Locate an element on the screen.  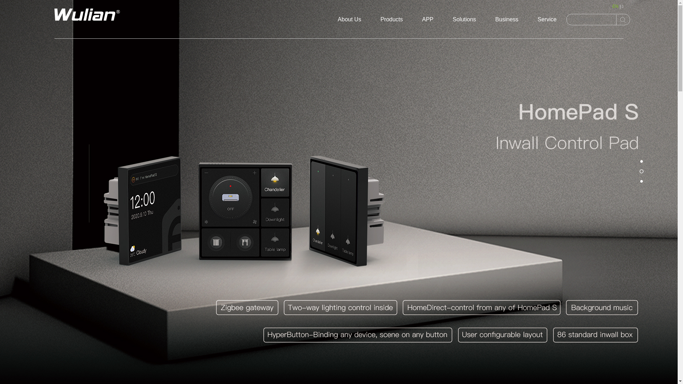
APP is located at coordinates (428, 19).